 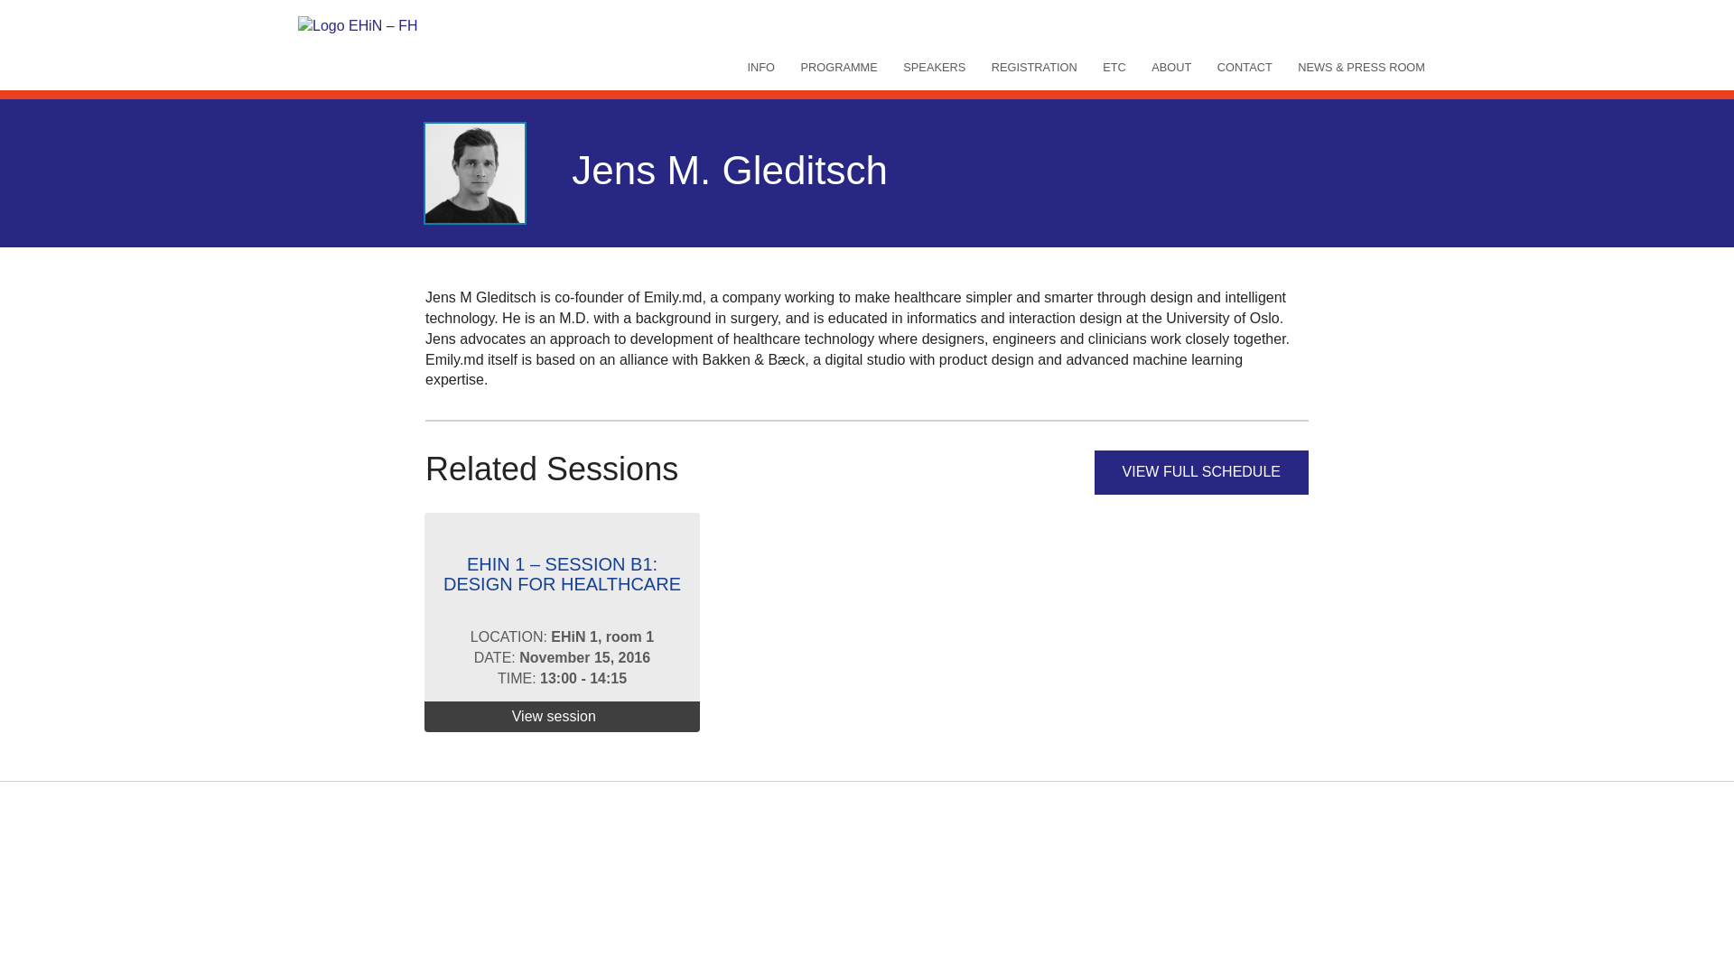 I want to click on ABOUT, so click(x=1170, y=70).